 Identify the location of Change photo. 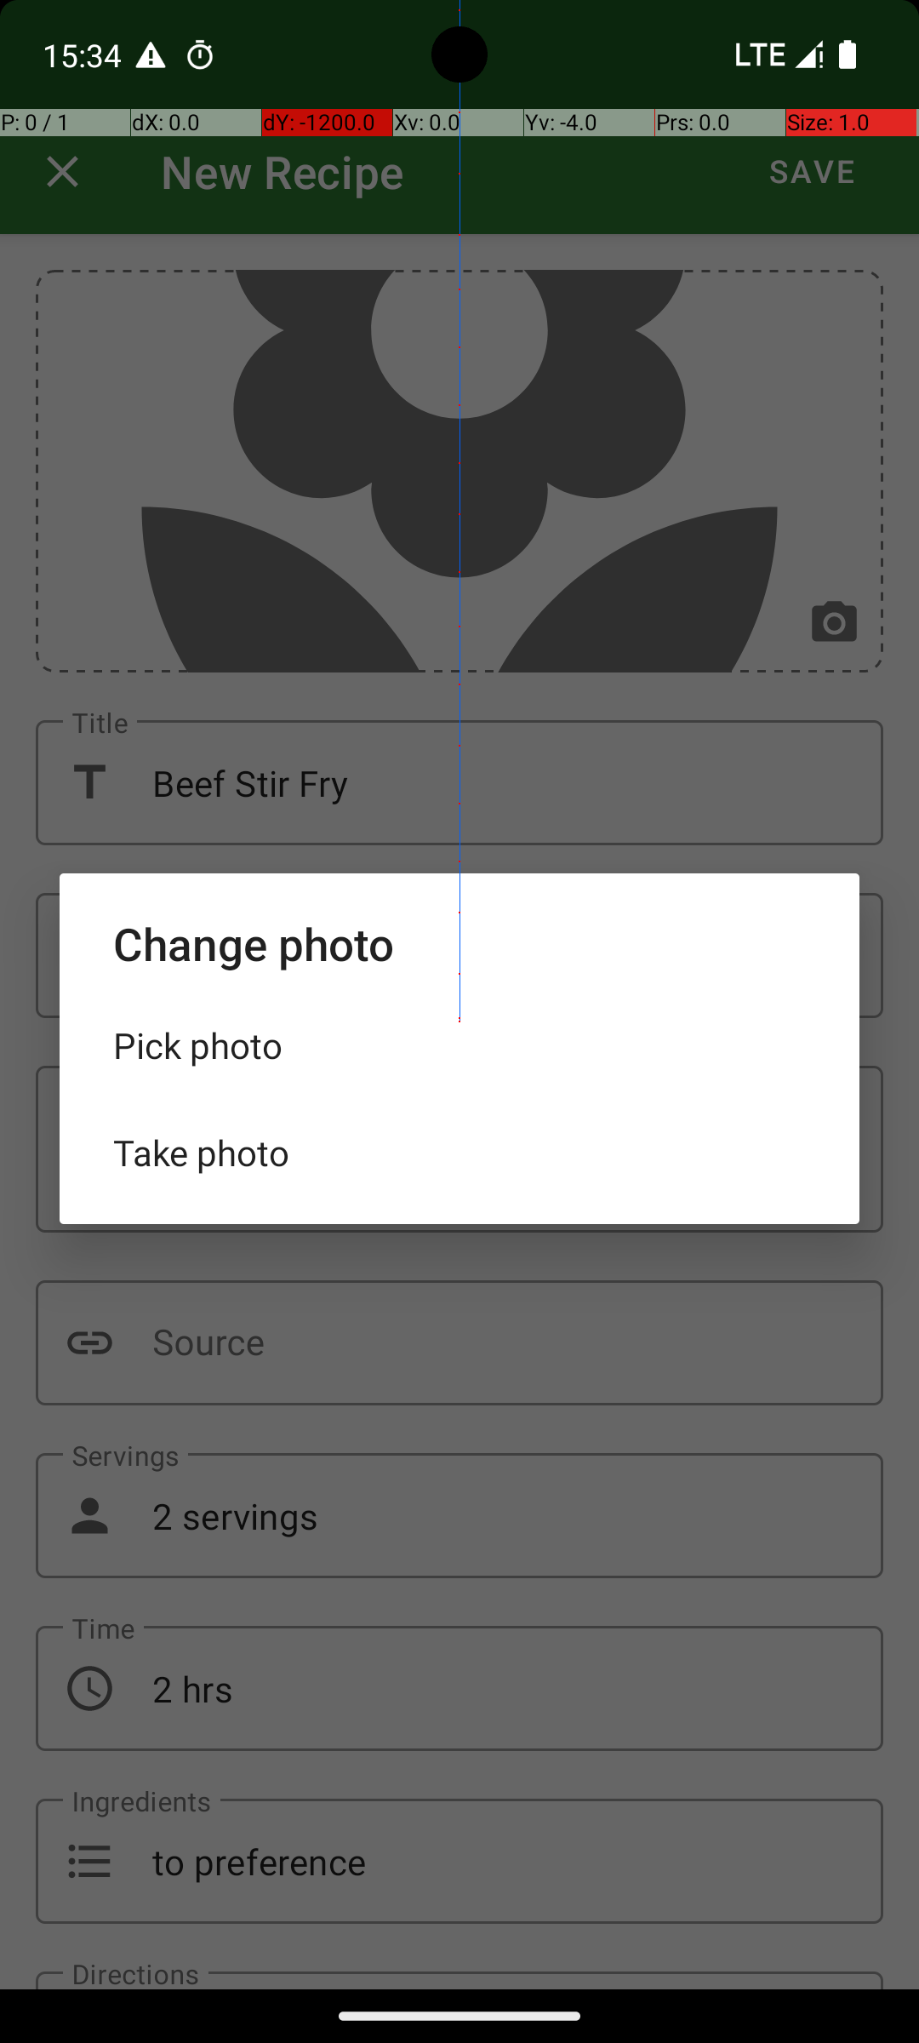
(459, 943).